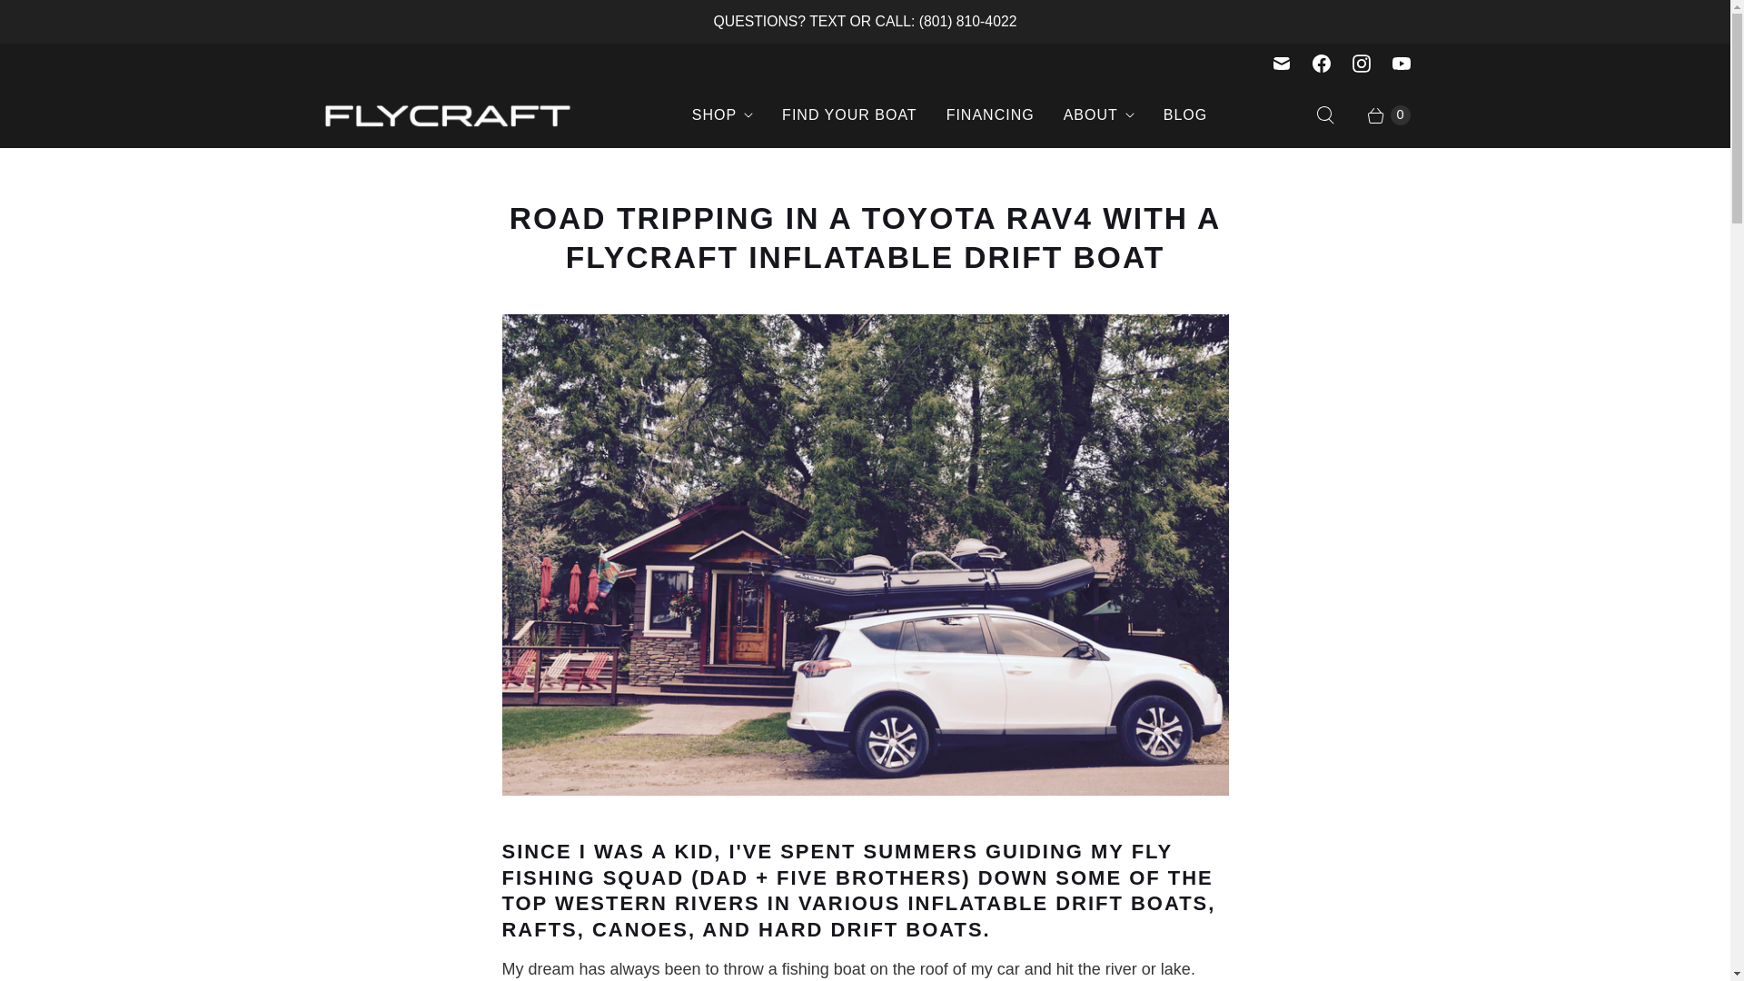 The image size is (1744, 981). Describe the element at coordinates (1379, 114) in the screenshot. I see `0` at that location.